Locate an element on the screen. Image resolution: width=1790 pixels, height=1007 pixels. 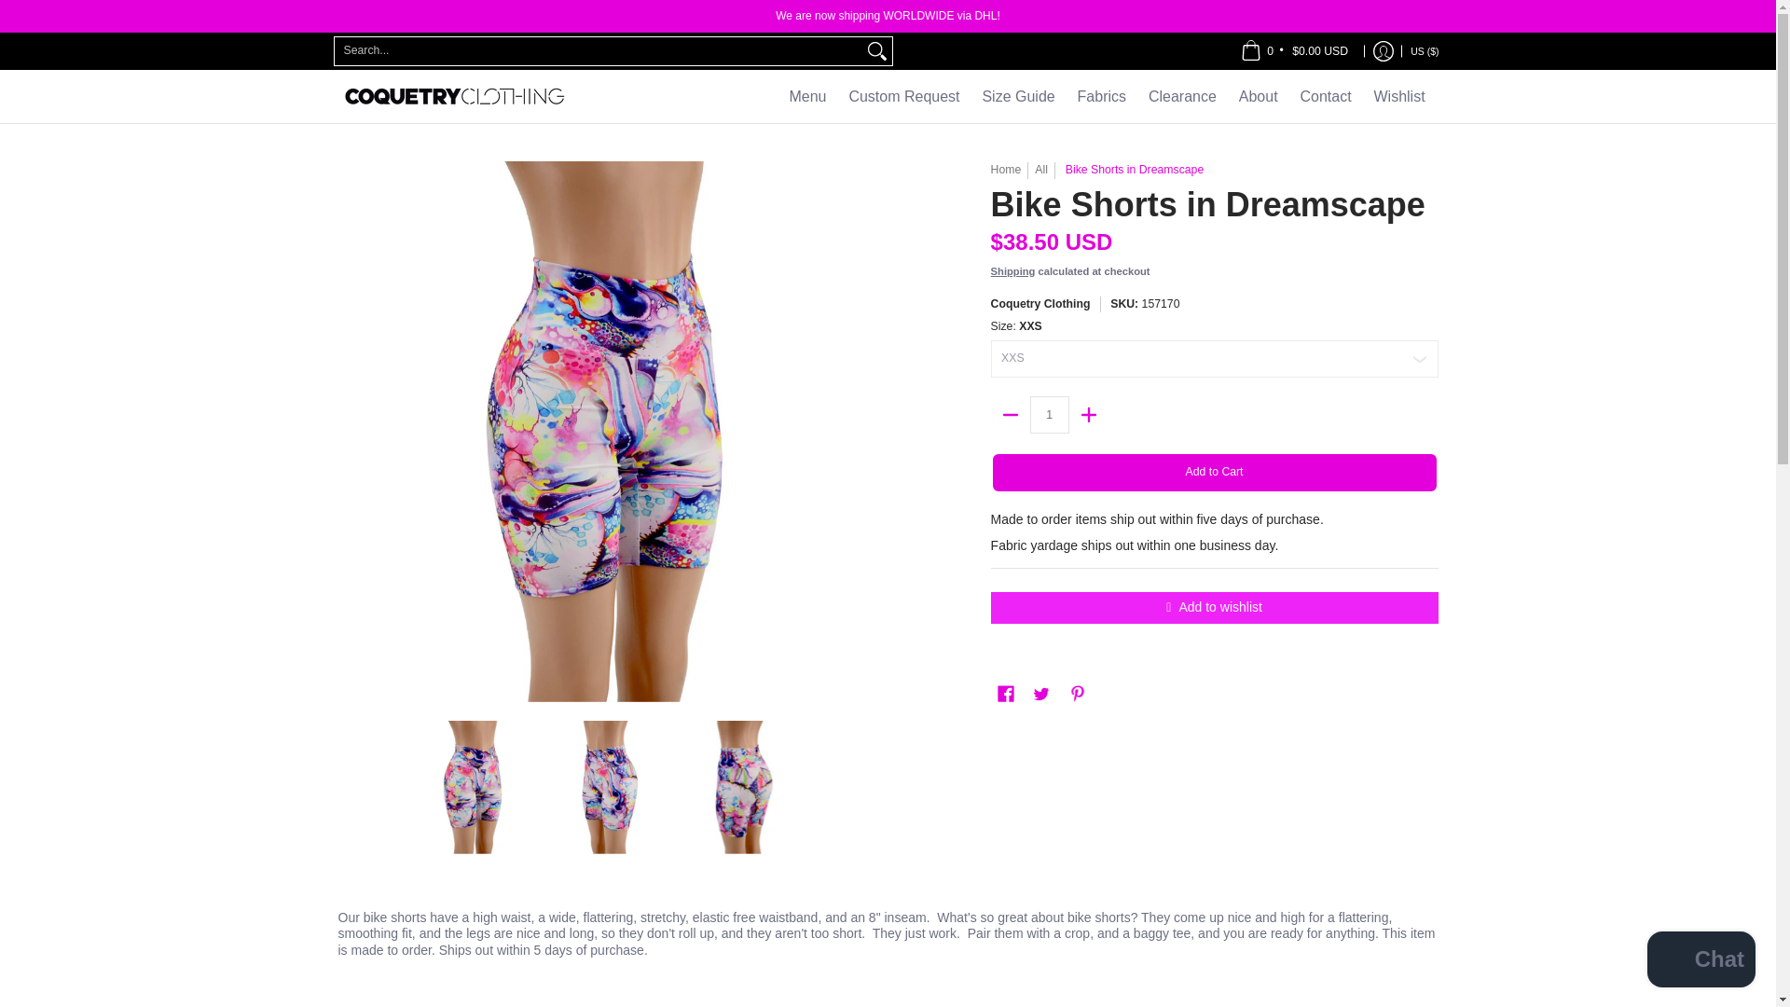
BQ is located at coordinates (1352, 72).